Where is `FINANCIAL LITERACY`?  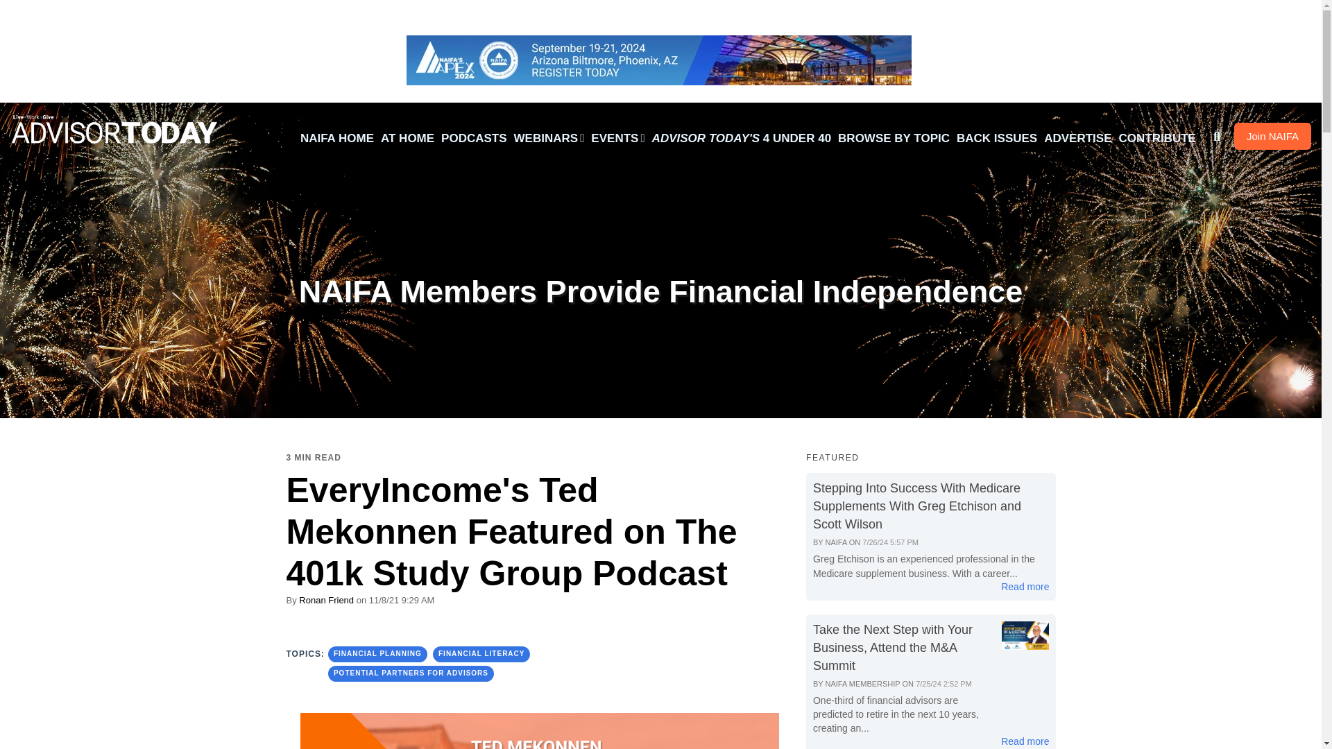
FINANCIAL LITERACY is located at coordinates (481, 653).